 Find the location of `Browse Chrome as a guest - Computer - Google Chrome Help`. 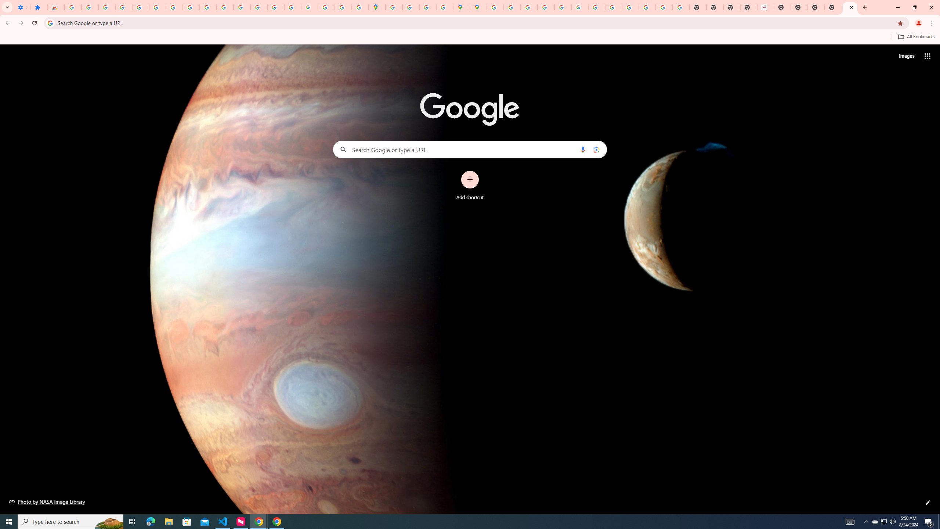

Browse Chrome as a guest - Computer - Google Chrome Help is located at coordinates (613, 7).